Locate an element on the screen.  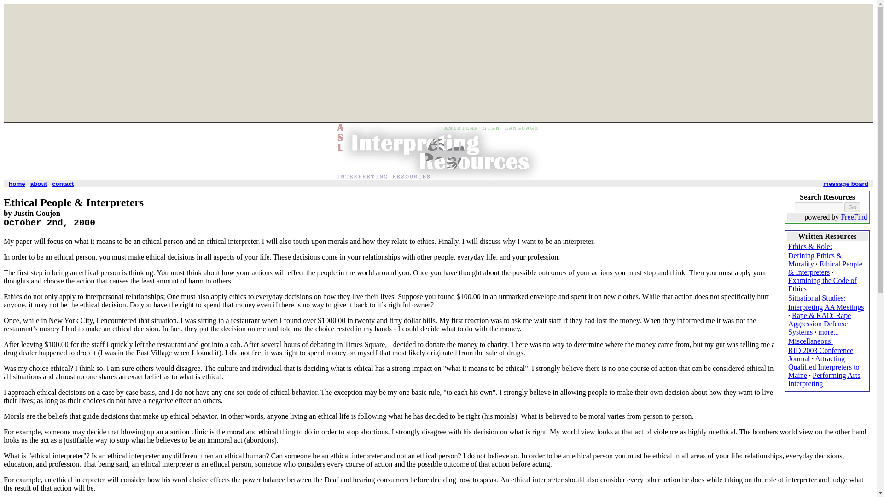
more... is located at coordinates (829, 332).